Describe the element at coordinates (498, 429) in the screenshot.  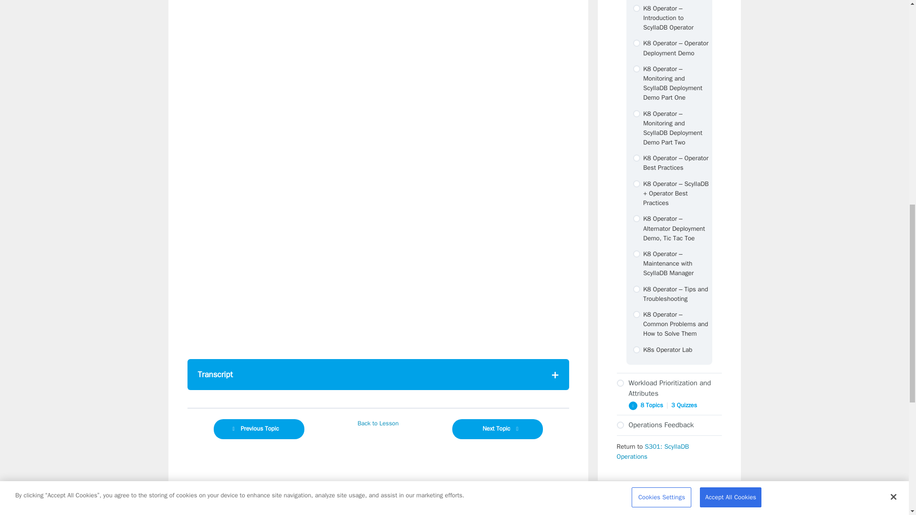
I see `Next Topic` at that location.